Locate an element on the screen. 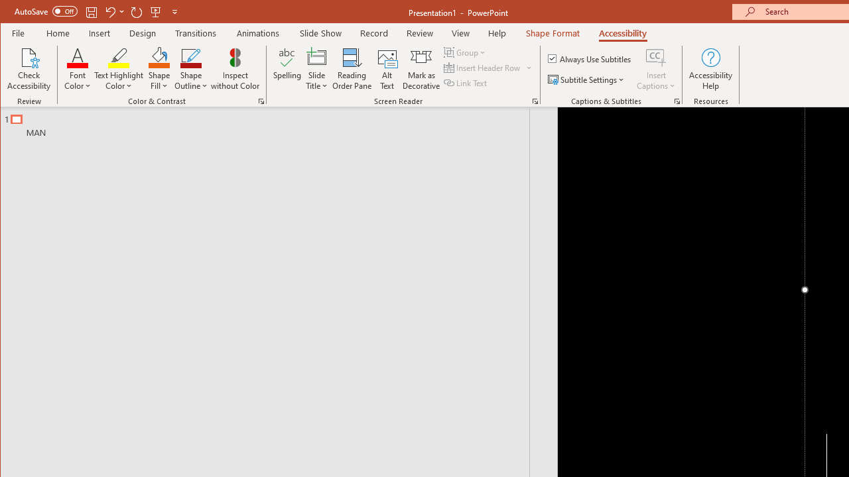  Slide Title is located at coordinates (317, 69).